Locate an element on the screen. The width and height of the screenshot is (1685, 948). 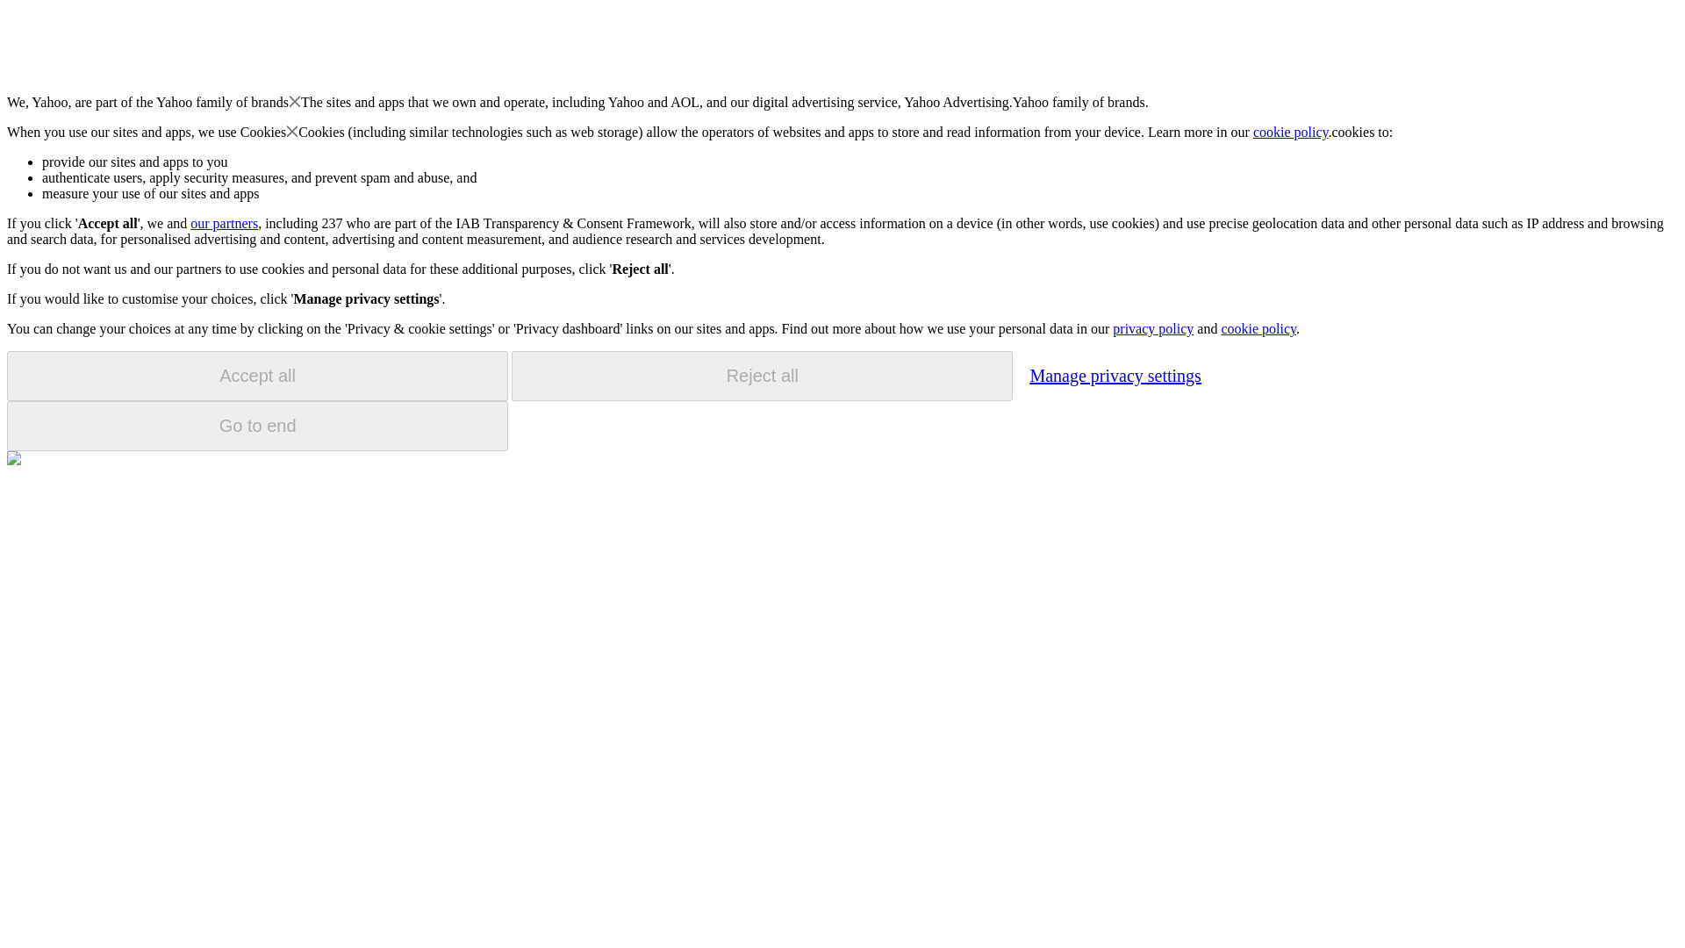
Manage privacy settings is located at coordinates (1115, 375).